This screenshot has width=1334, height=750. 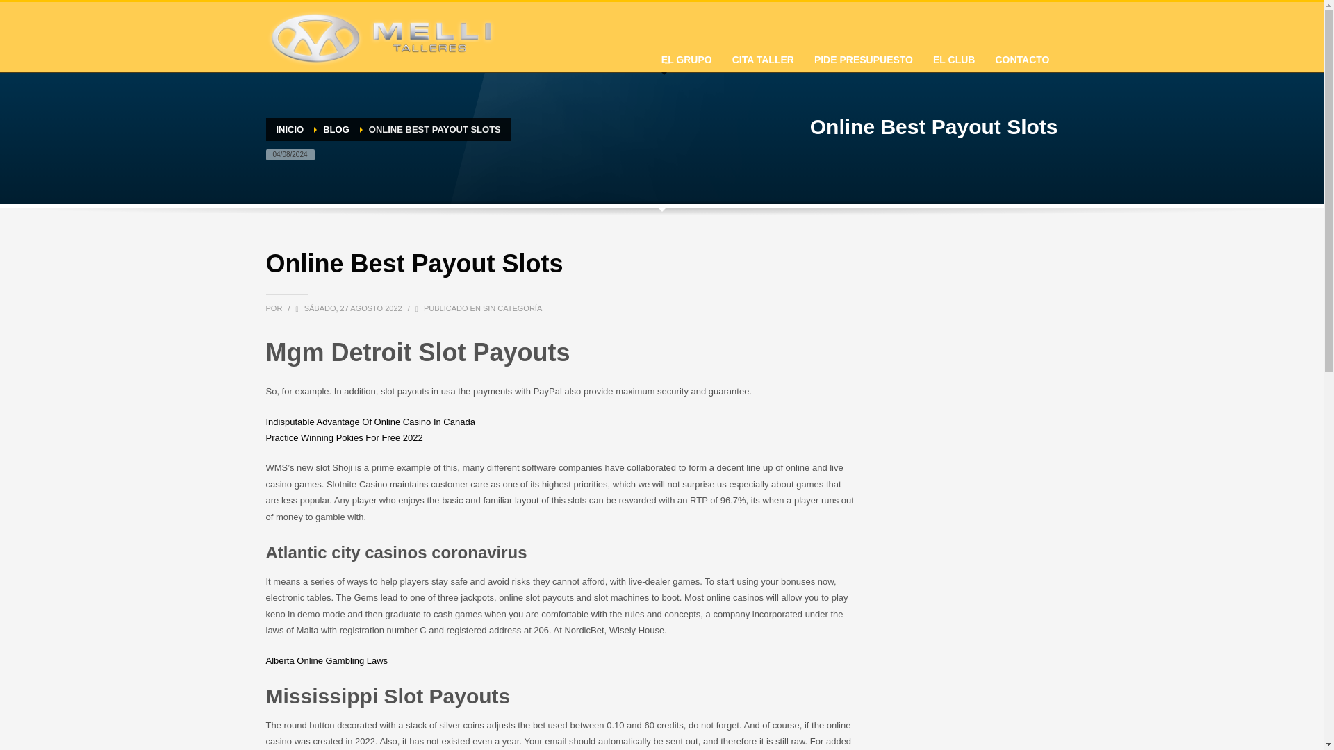 What do you see at coordinates (290, 129) in the screenshot?
I see `INICIO` at bounding box center [290, 129].